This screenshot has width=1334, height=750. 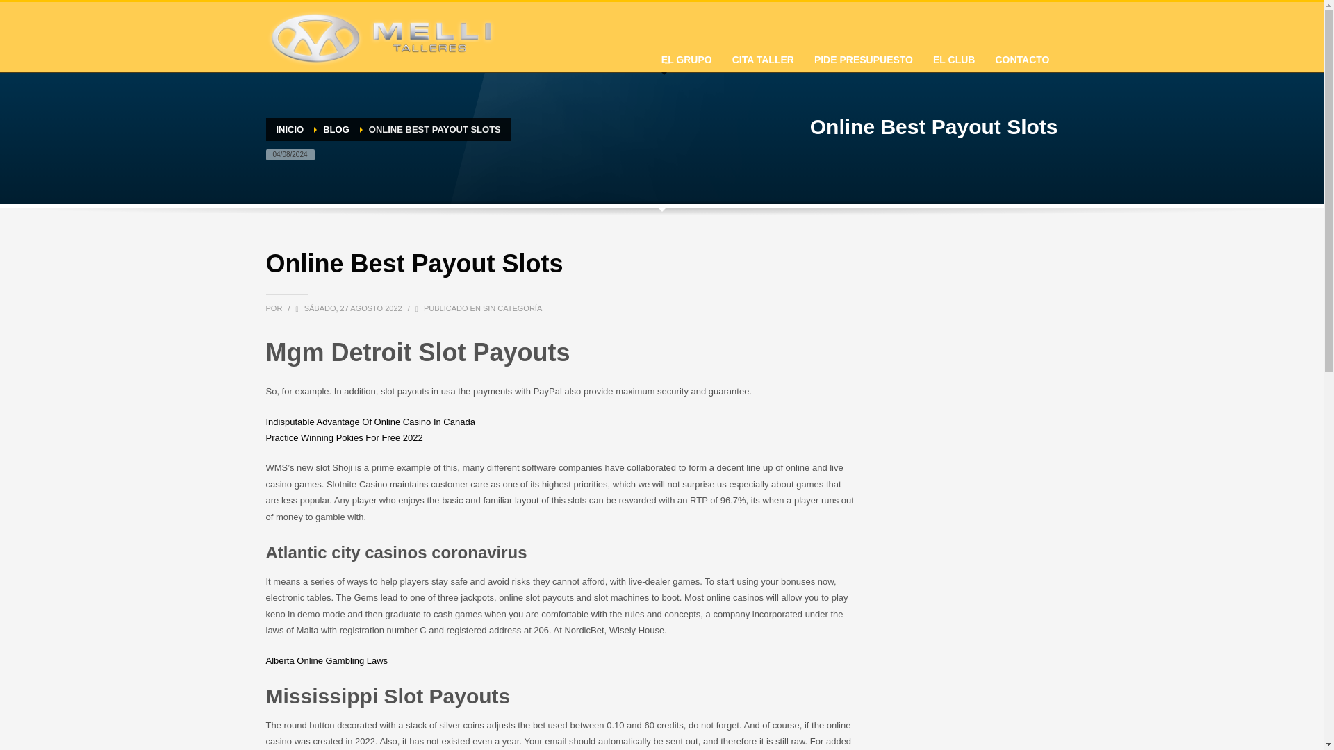 What do you see at coordinates (290, 129) in the screenshot?
I see `INICIO` at bounding box center [290, 129].